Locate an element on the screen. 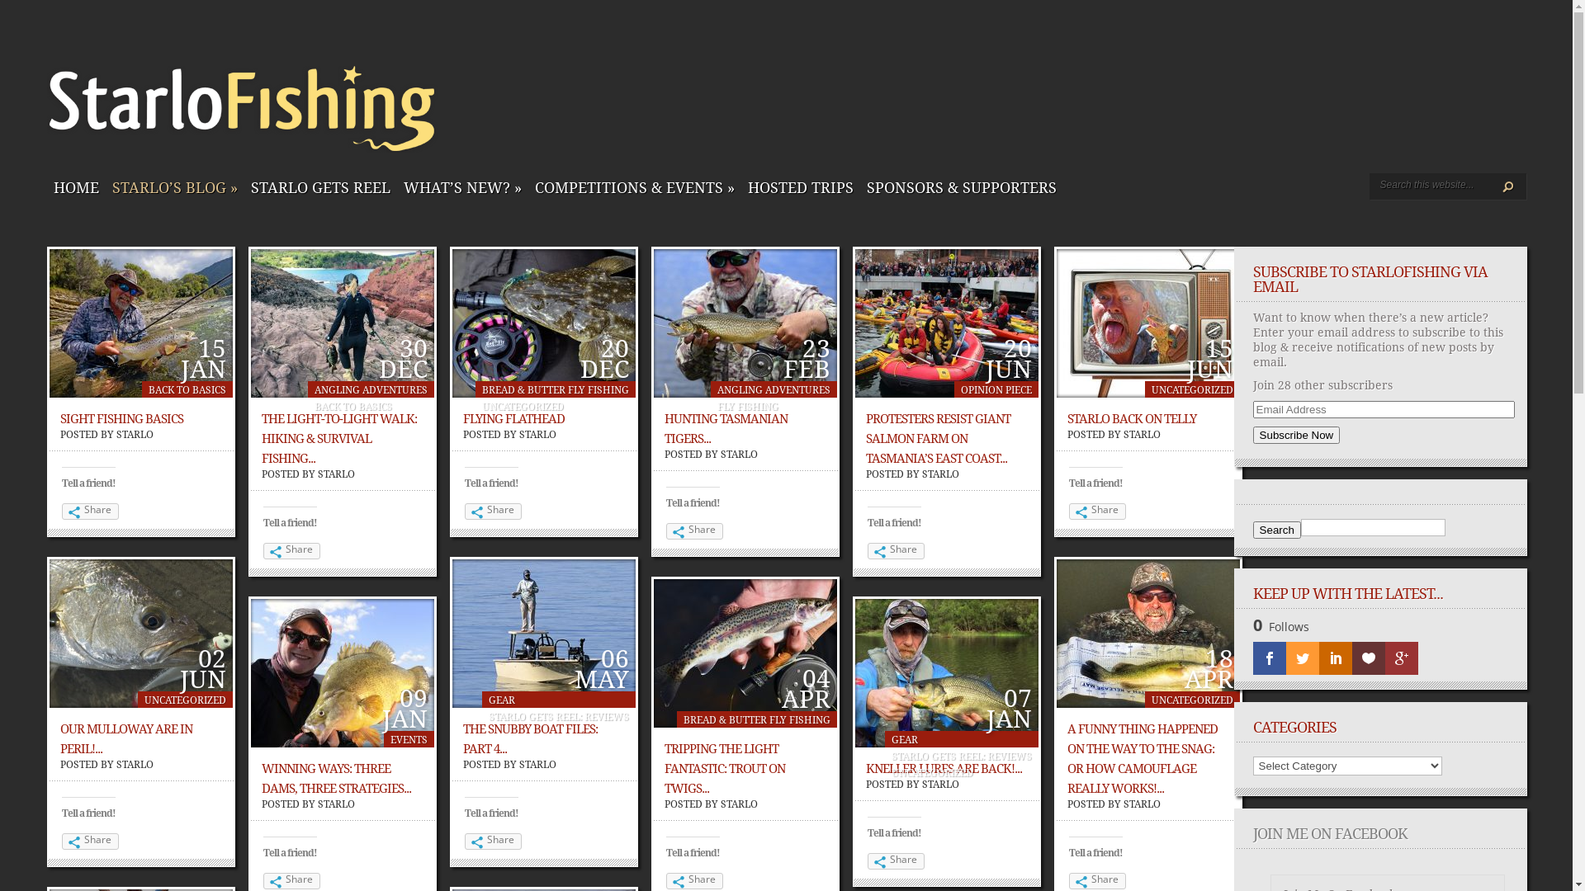  STARLO is located at coordinates (1143, 435).